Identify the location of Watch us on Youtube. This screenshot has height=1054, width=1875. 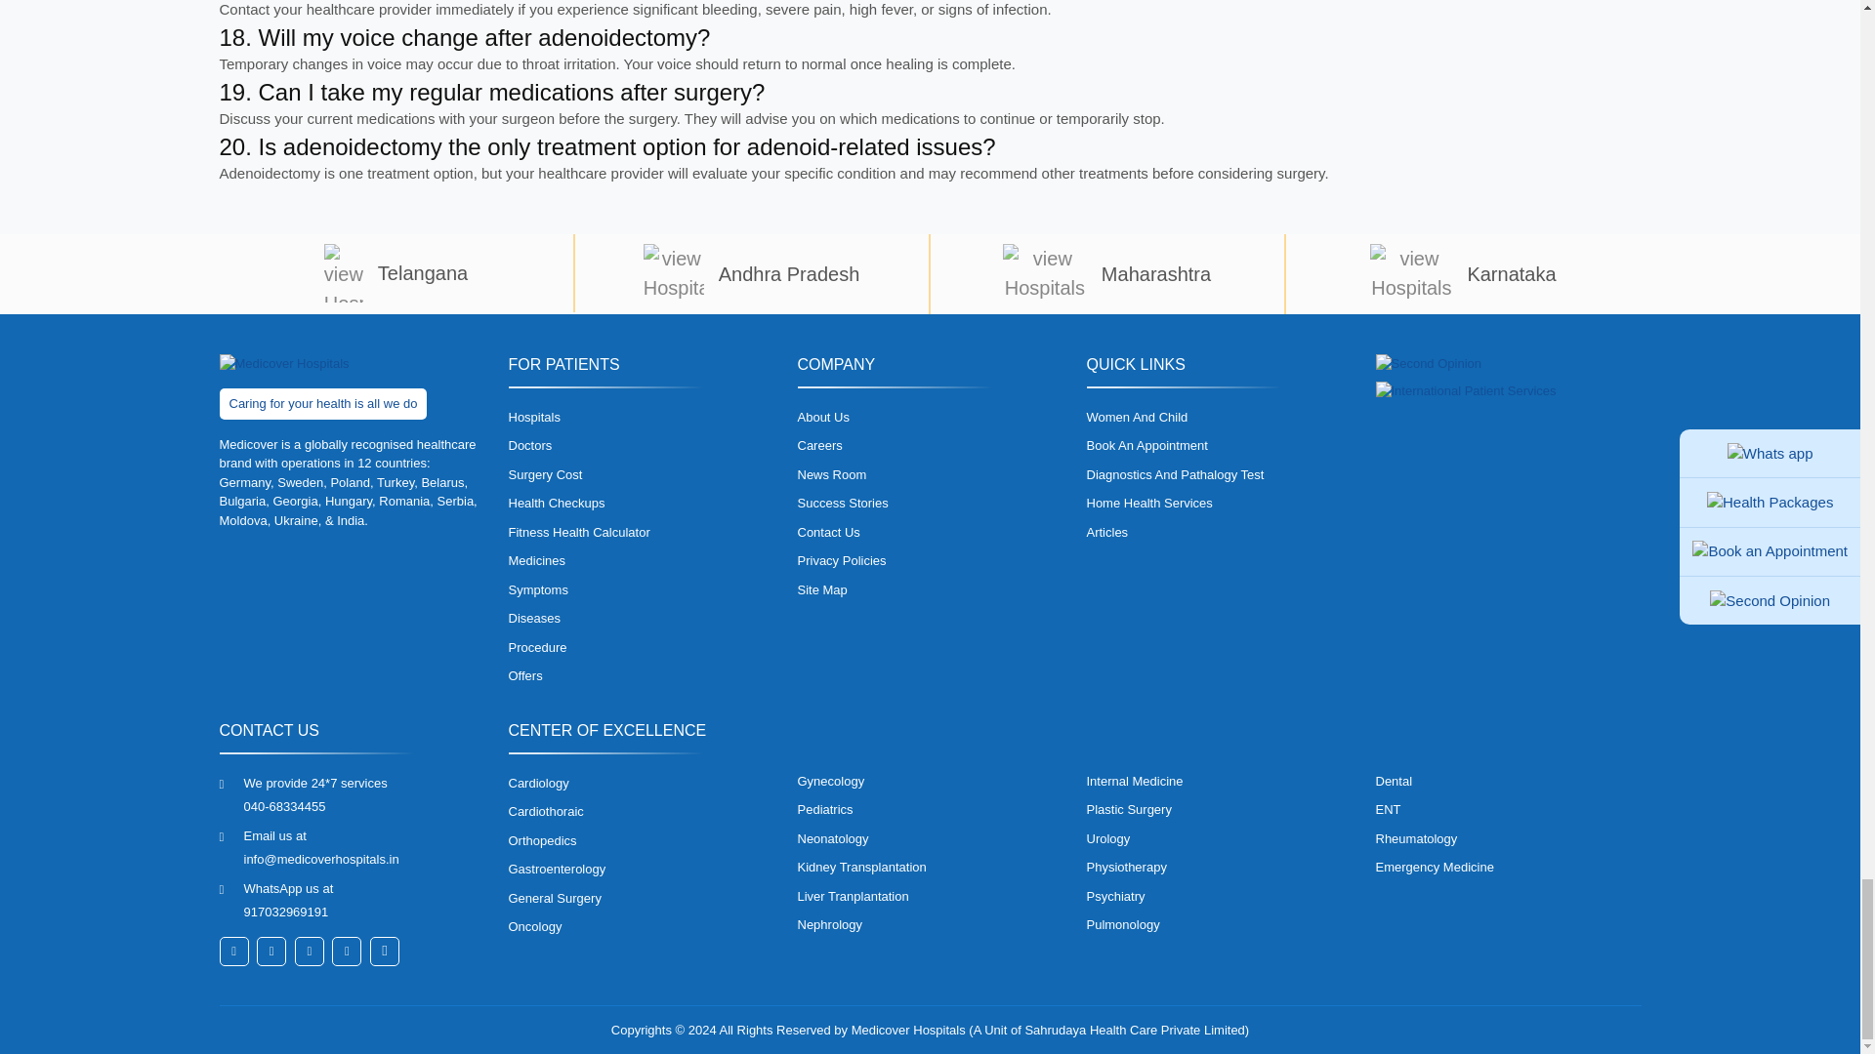
(384, 952).